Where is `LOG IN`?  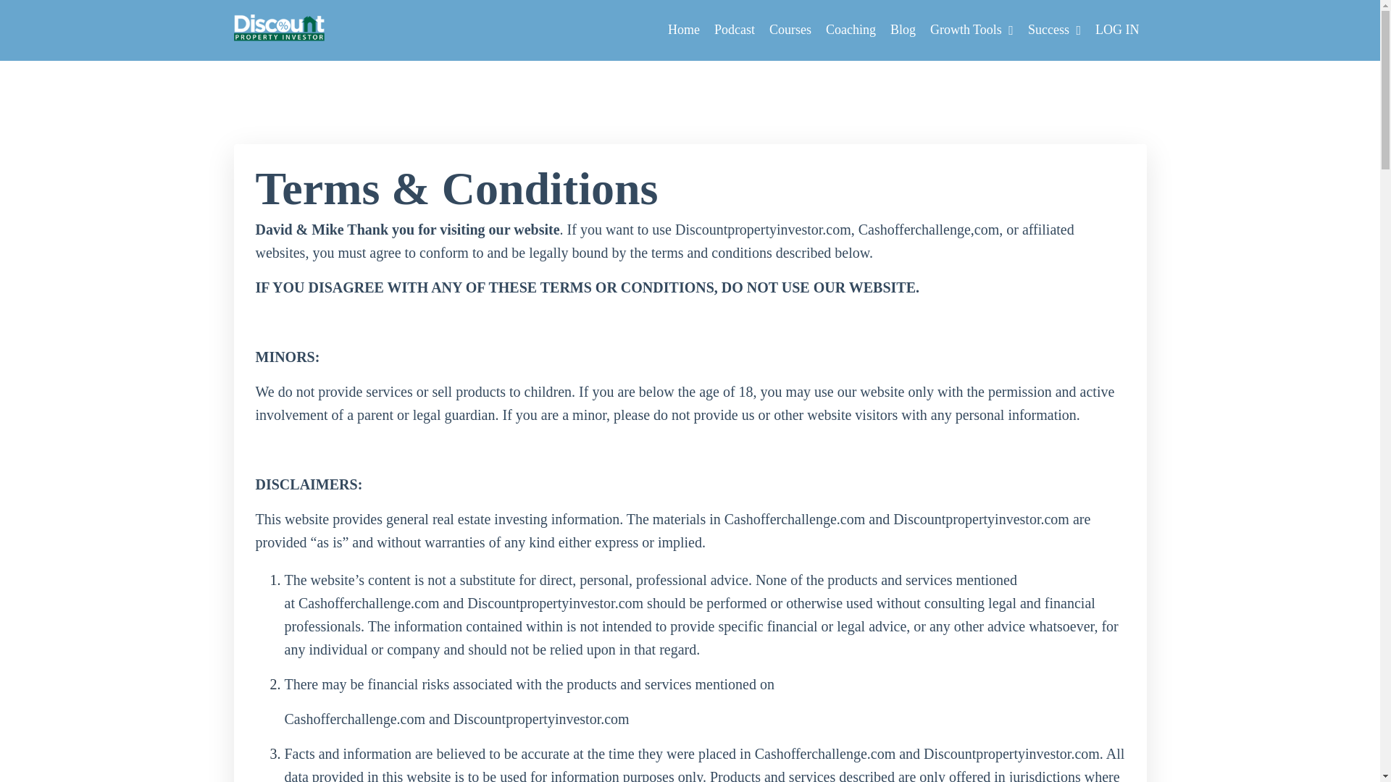 LOG IN is located at coordinates (1117, 29).